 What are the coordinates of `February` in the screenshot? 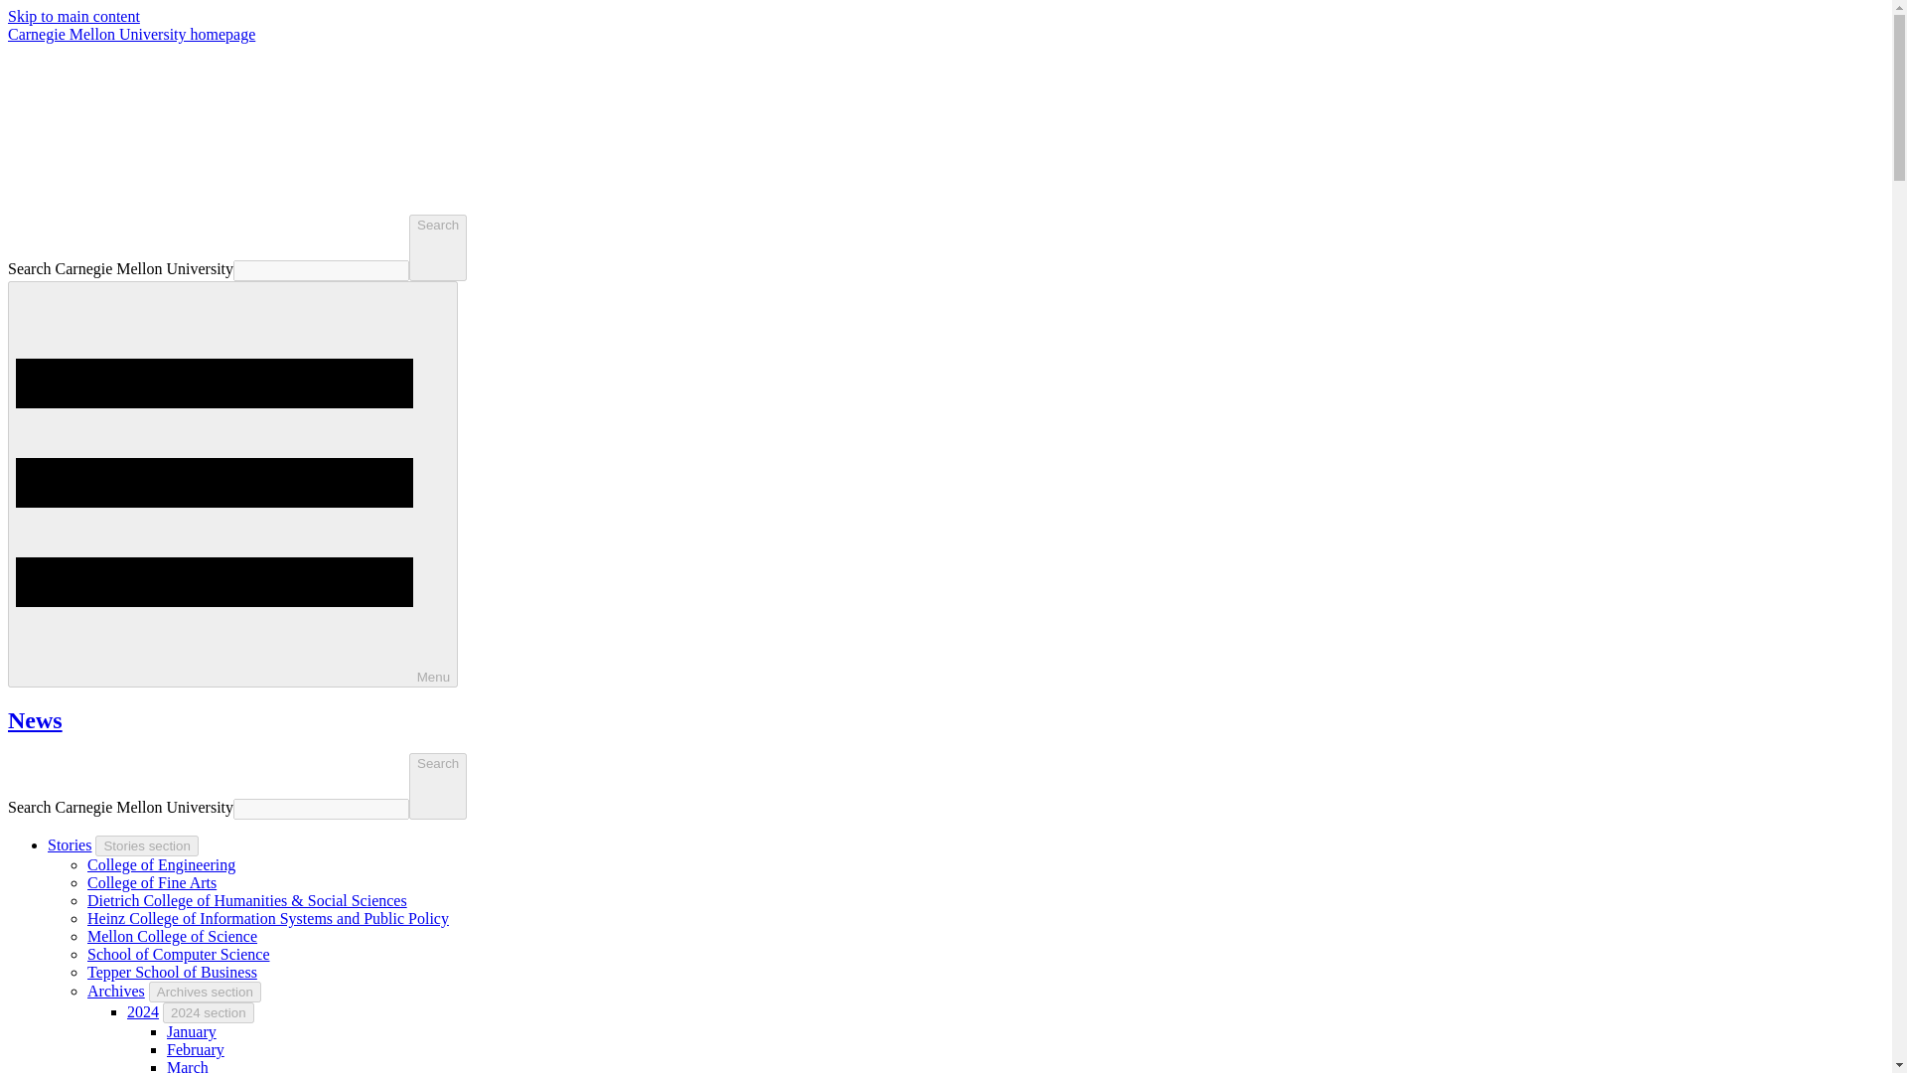 It's located at (196, 1049).